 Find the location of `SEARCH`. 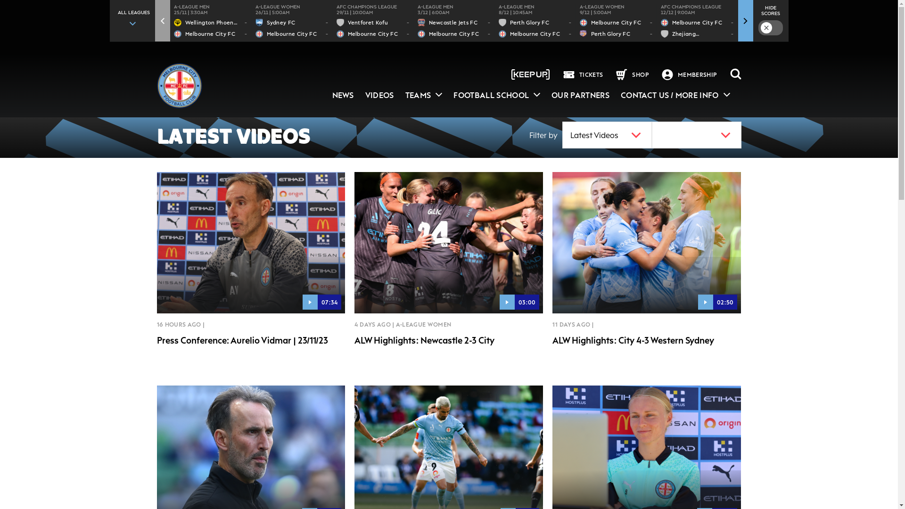

SEARCH is located at coordinates (735, 74).